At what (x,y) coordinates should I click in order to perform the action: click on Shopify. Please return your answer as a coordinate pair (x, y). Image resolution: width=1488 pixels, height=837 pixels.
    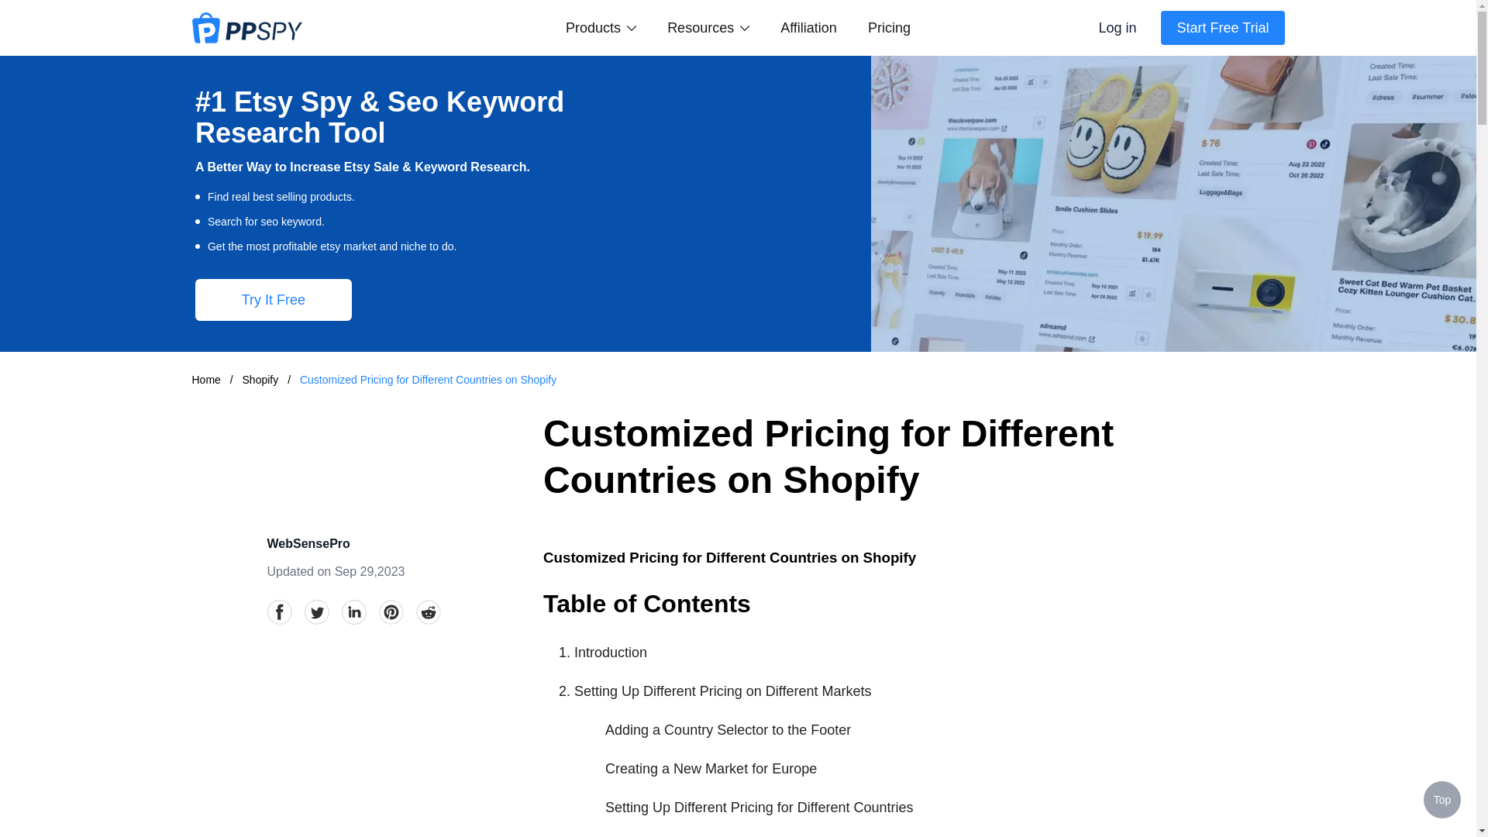
    Looking at the image, I should click on (262, 379).